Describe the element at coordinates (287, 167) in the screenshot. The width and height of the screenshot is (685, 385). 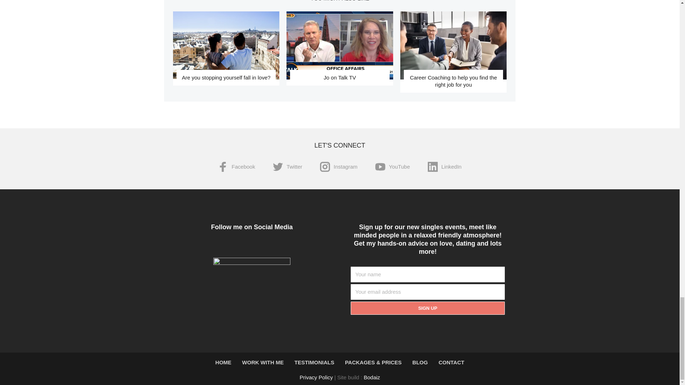
I see `Twitter` at that location.